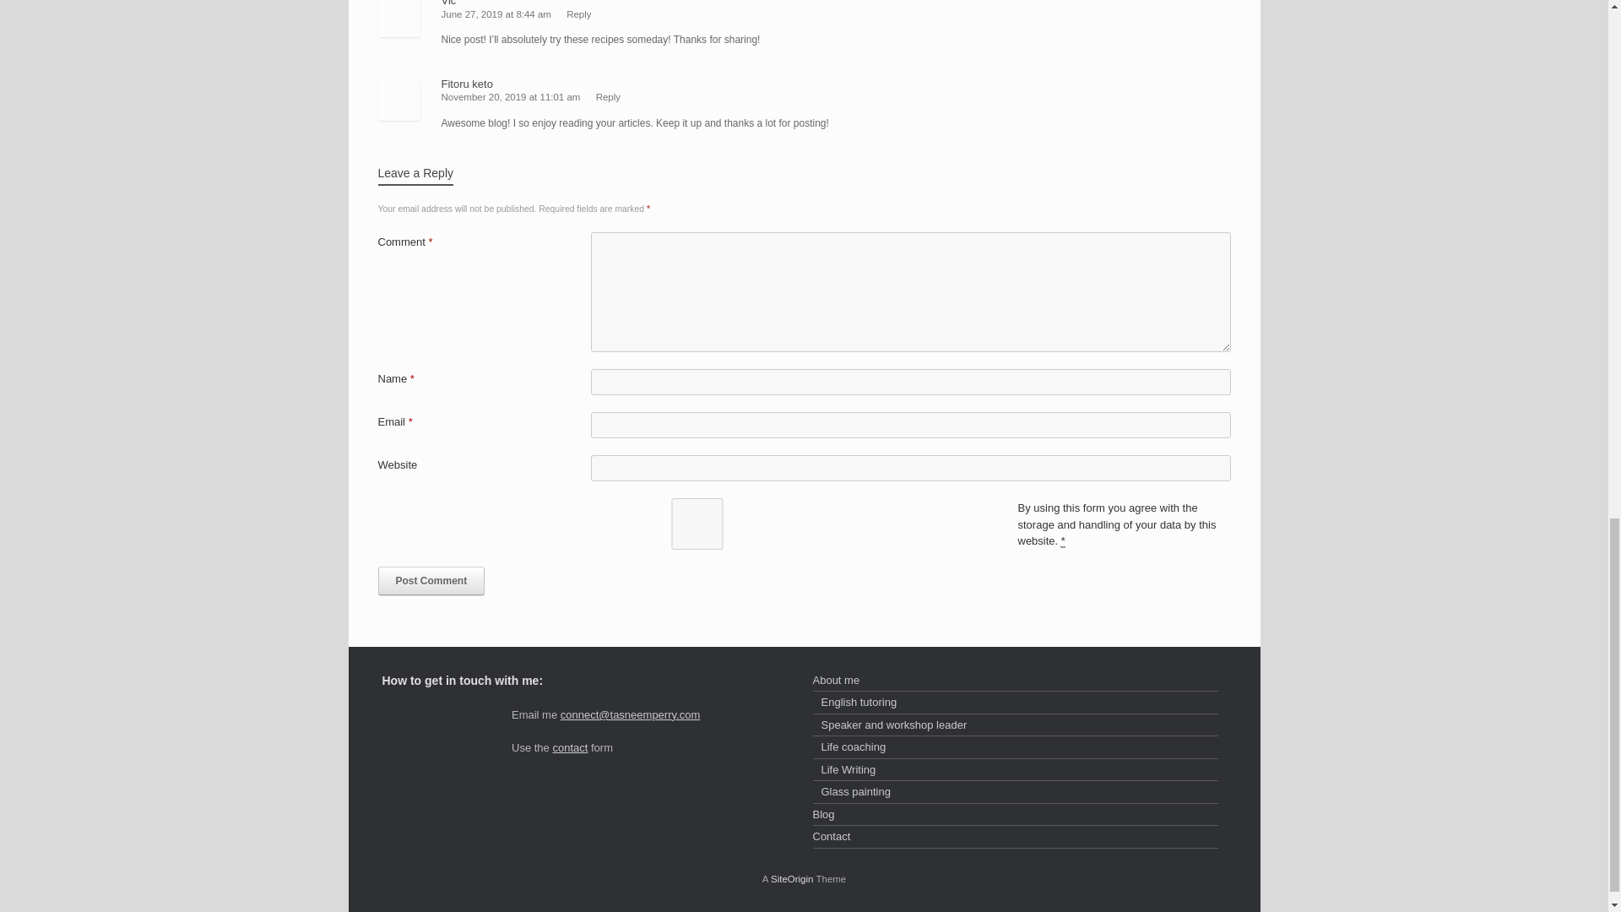 Image resolution: width=1621 pixels, height=912 pixels. Describe the element at coordinates (431, 581) in the screenshot. I see `Post Comment` at that location.